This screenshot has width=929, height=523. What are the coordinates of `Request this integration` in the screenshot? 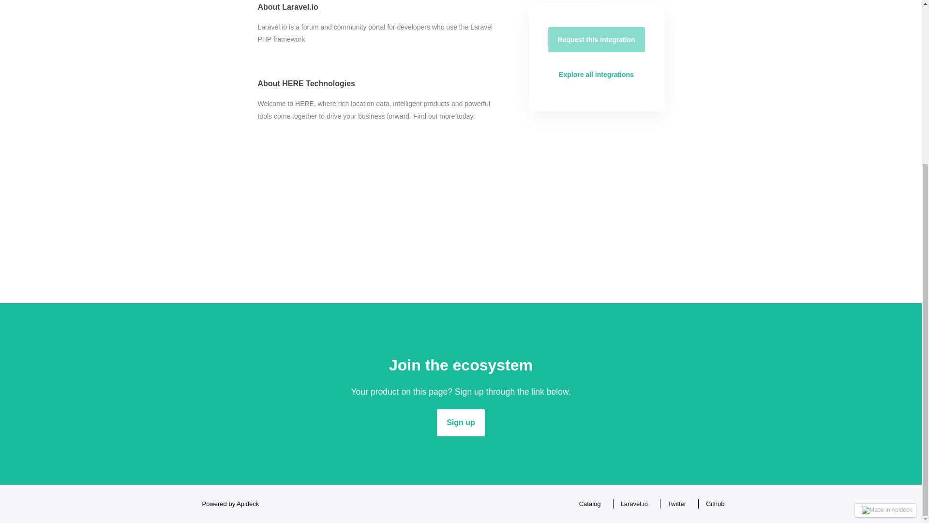 It's located at (596, 40).